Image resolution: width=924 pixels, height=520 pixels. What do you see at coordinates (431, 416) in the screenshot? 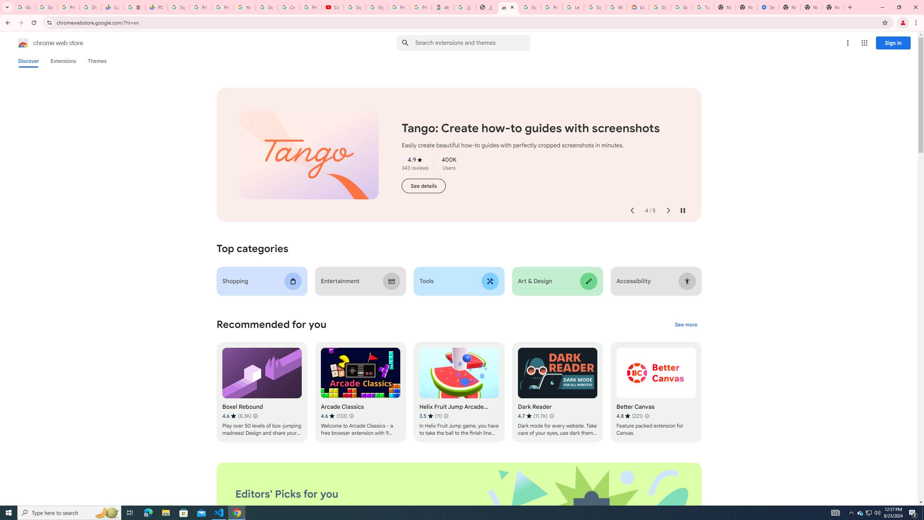
I see `Average rating 3.5 out of 5 stars. 11 ratings.` at bounding box center [431, 416].